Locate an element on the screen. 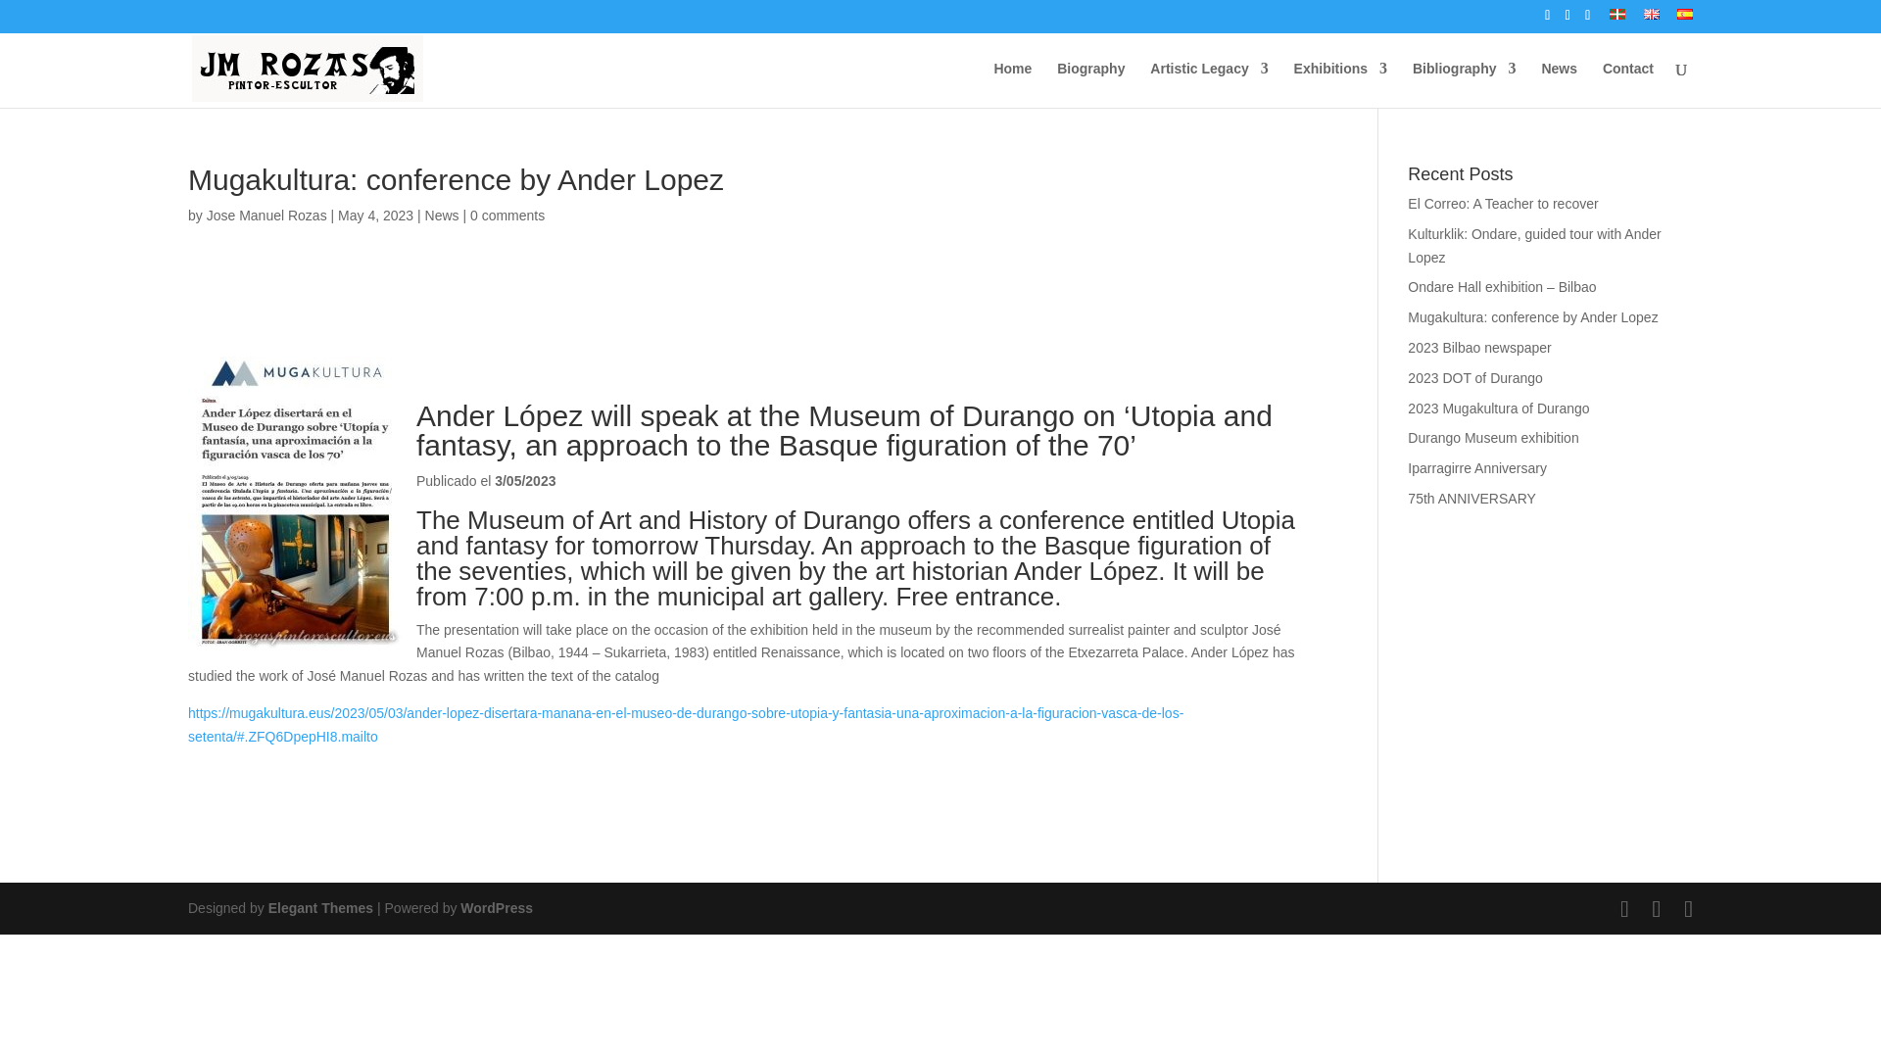 This screenshot has height=1058, width=1881. Kulturklik: Ondare, guided tour with Ander Lopez is located at coordinates (1534, 246).